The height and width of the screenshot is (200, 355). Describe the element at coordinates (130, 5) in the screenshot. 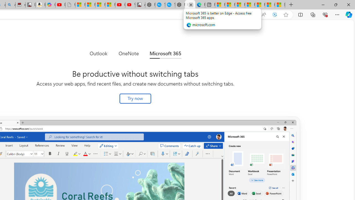

I see `YouTube Kids - An App Created for Kids to Explore Content` at that location.